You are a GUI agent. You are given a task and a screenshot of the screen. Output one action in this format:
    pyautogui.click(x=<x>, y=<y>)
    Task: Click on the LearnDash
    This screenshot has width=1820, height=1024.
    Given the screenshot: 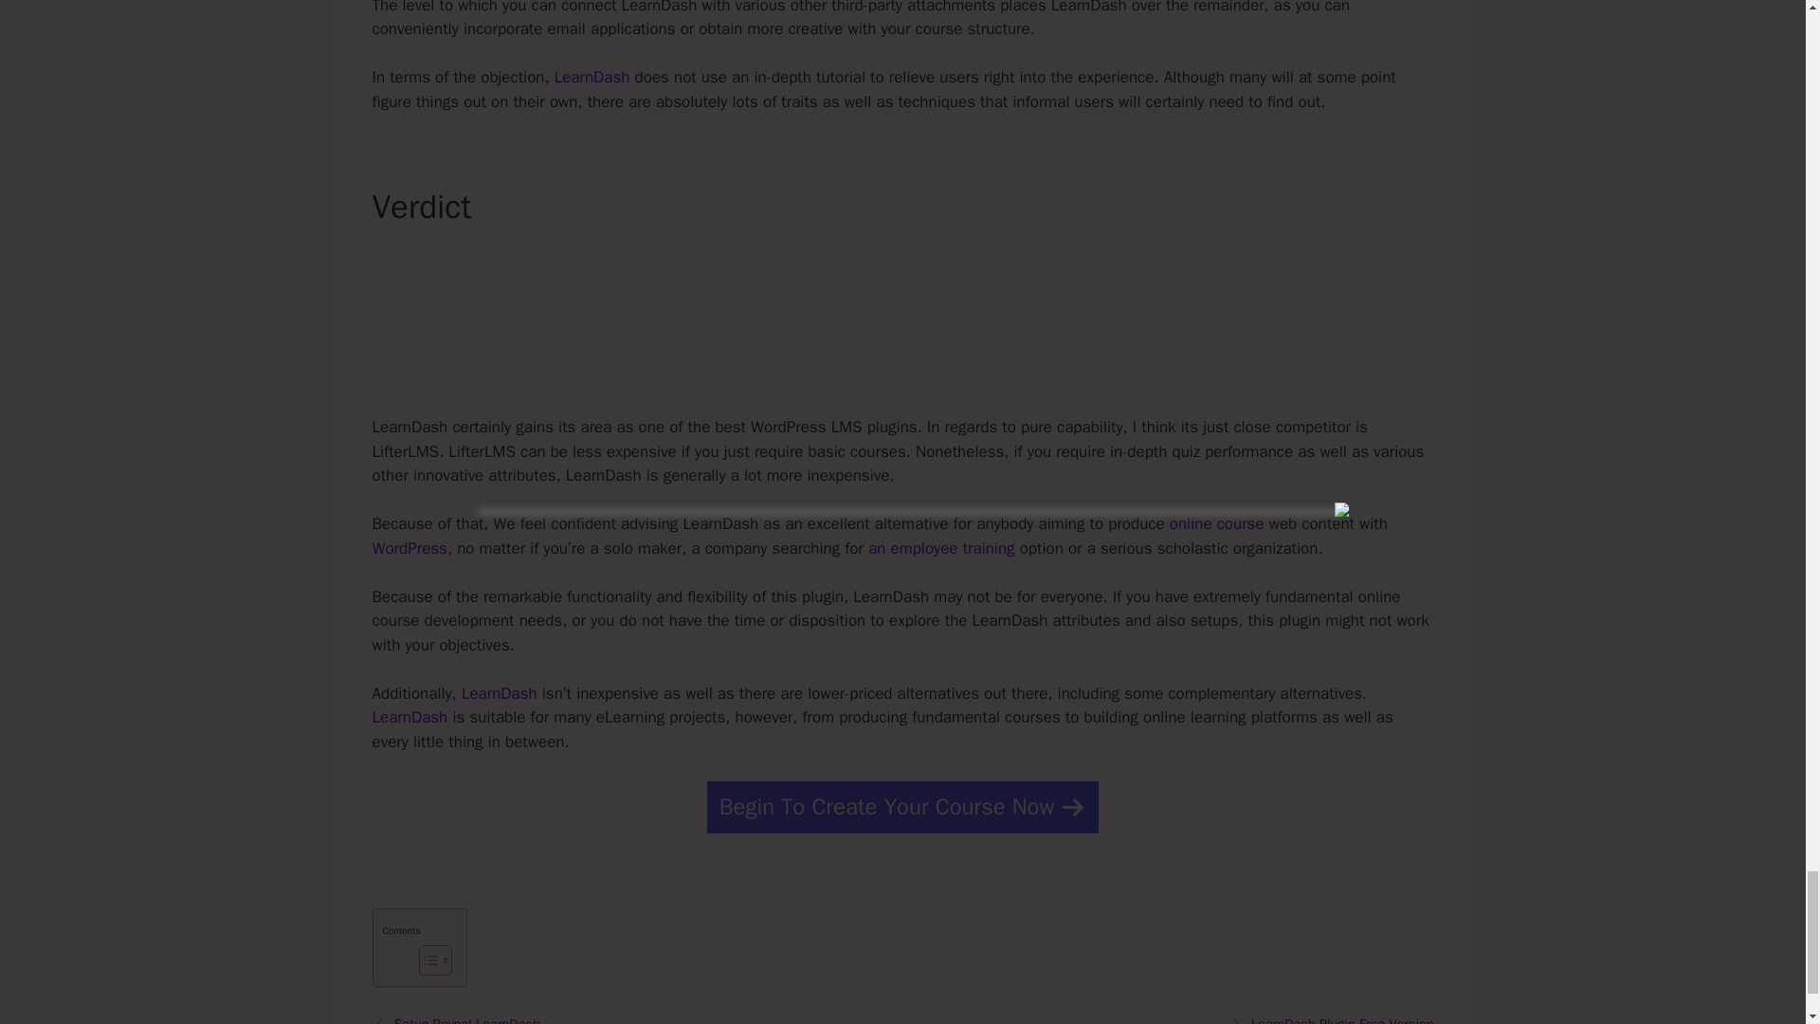 What is the action you would take?
    pyautogui.click(x=499, y=693)
    